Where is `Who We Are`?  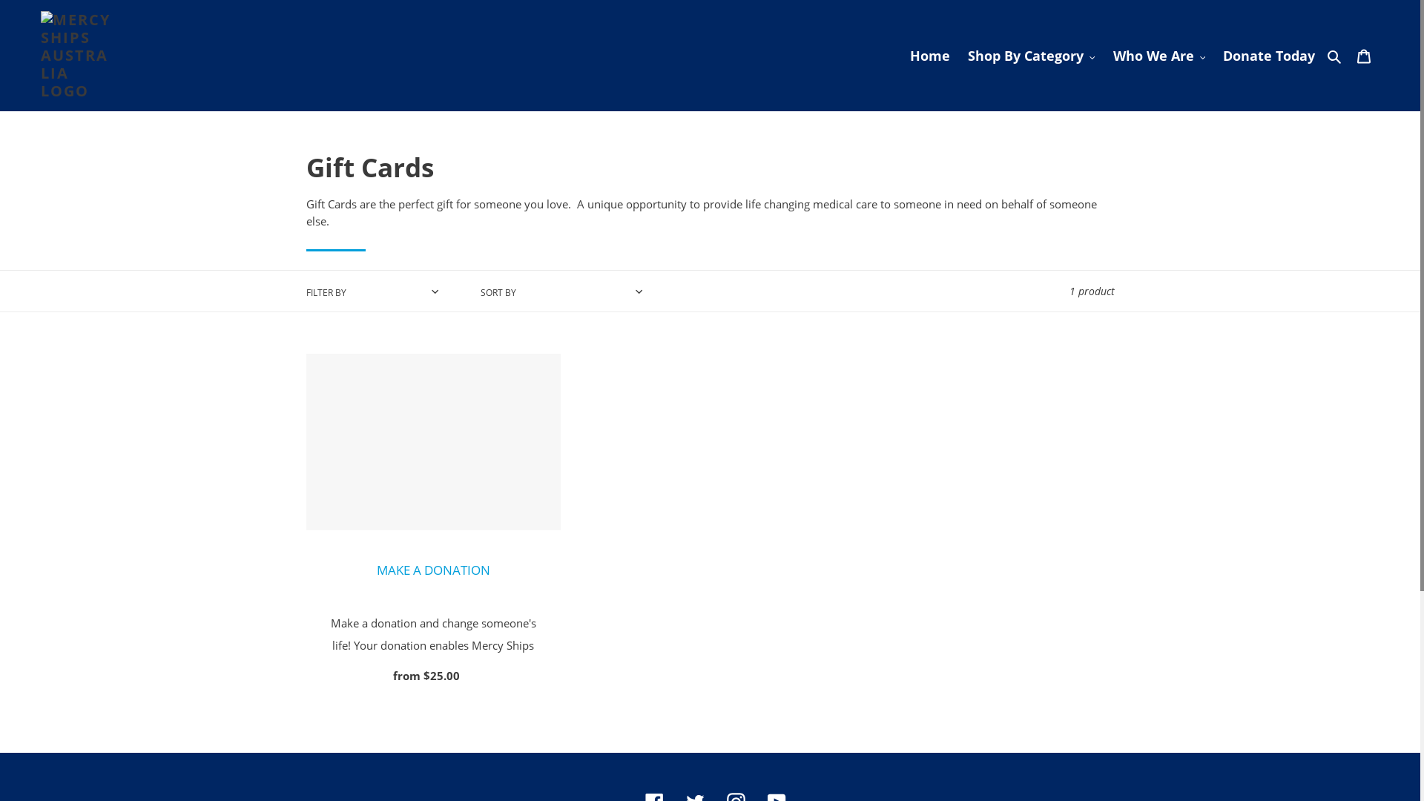 Who We Are is located at coordinates (1158, 55).